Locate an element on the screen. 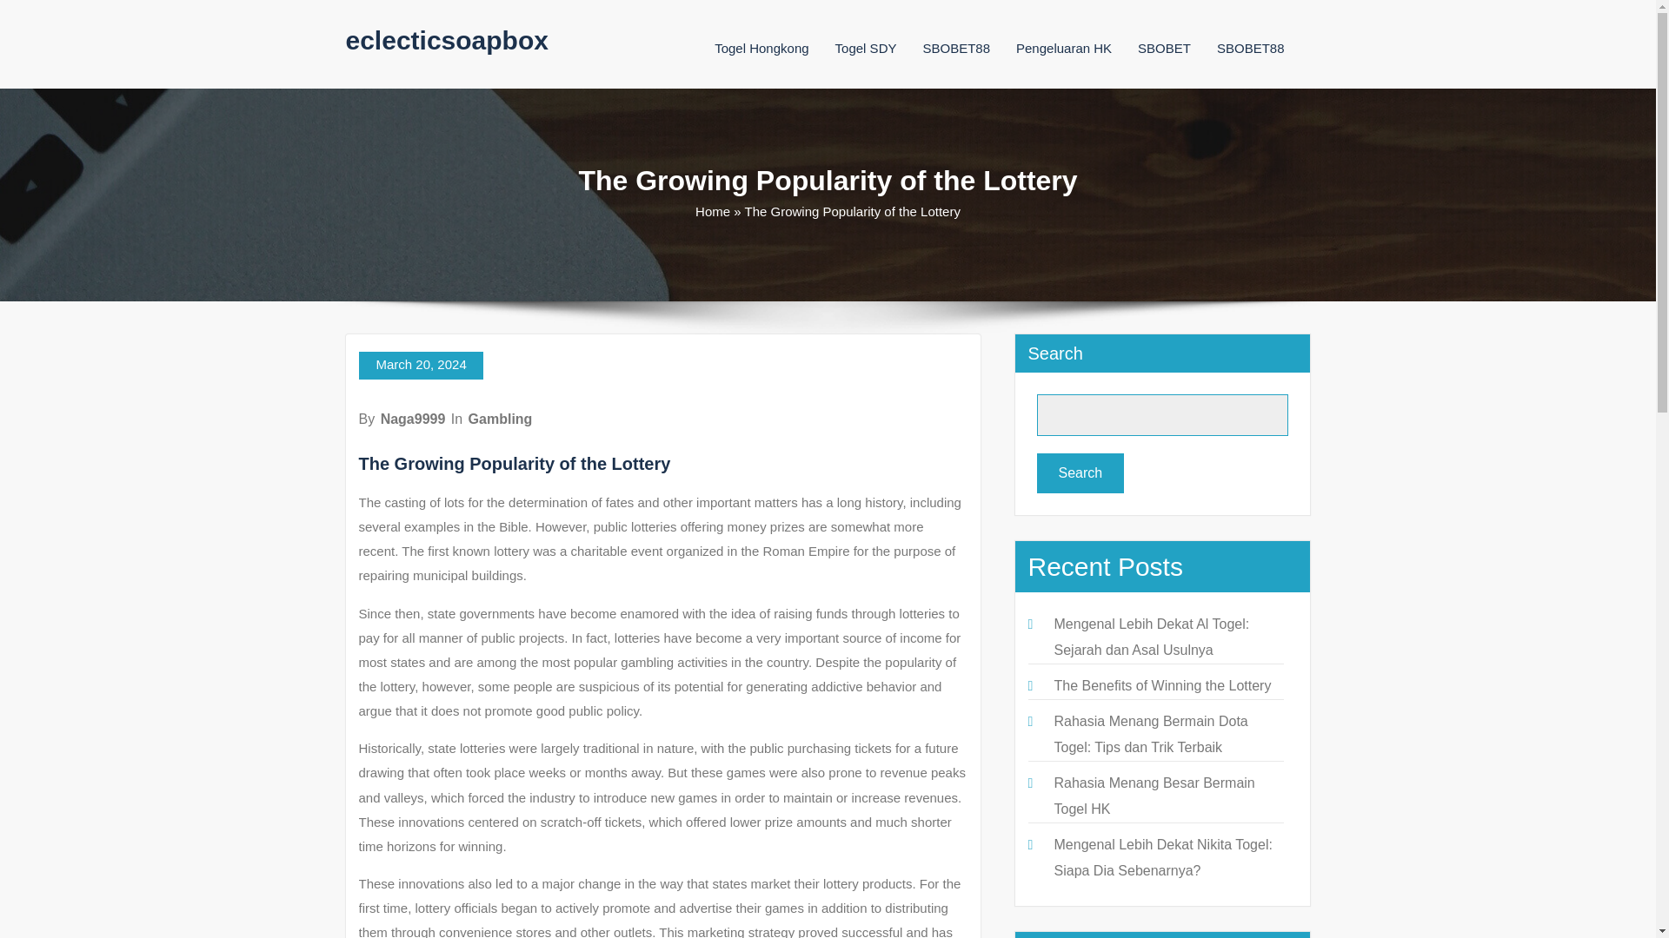 The width and height of the screenshot is (1669, 938). Gambling is located at coordinates (501, 419).